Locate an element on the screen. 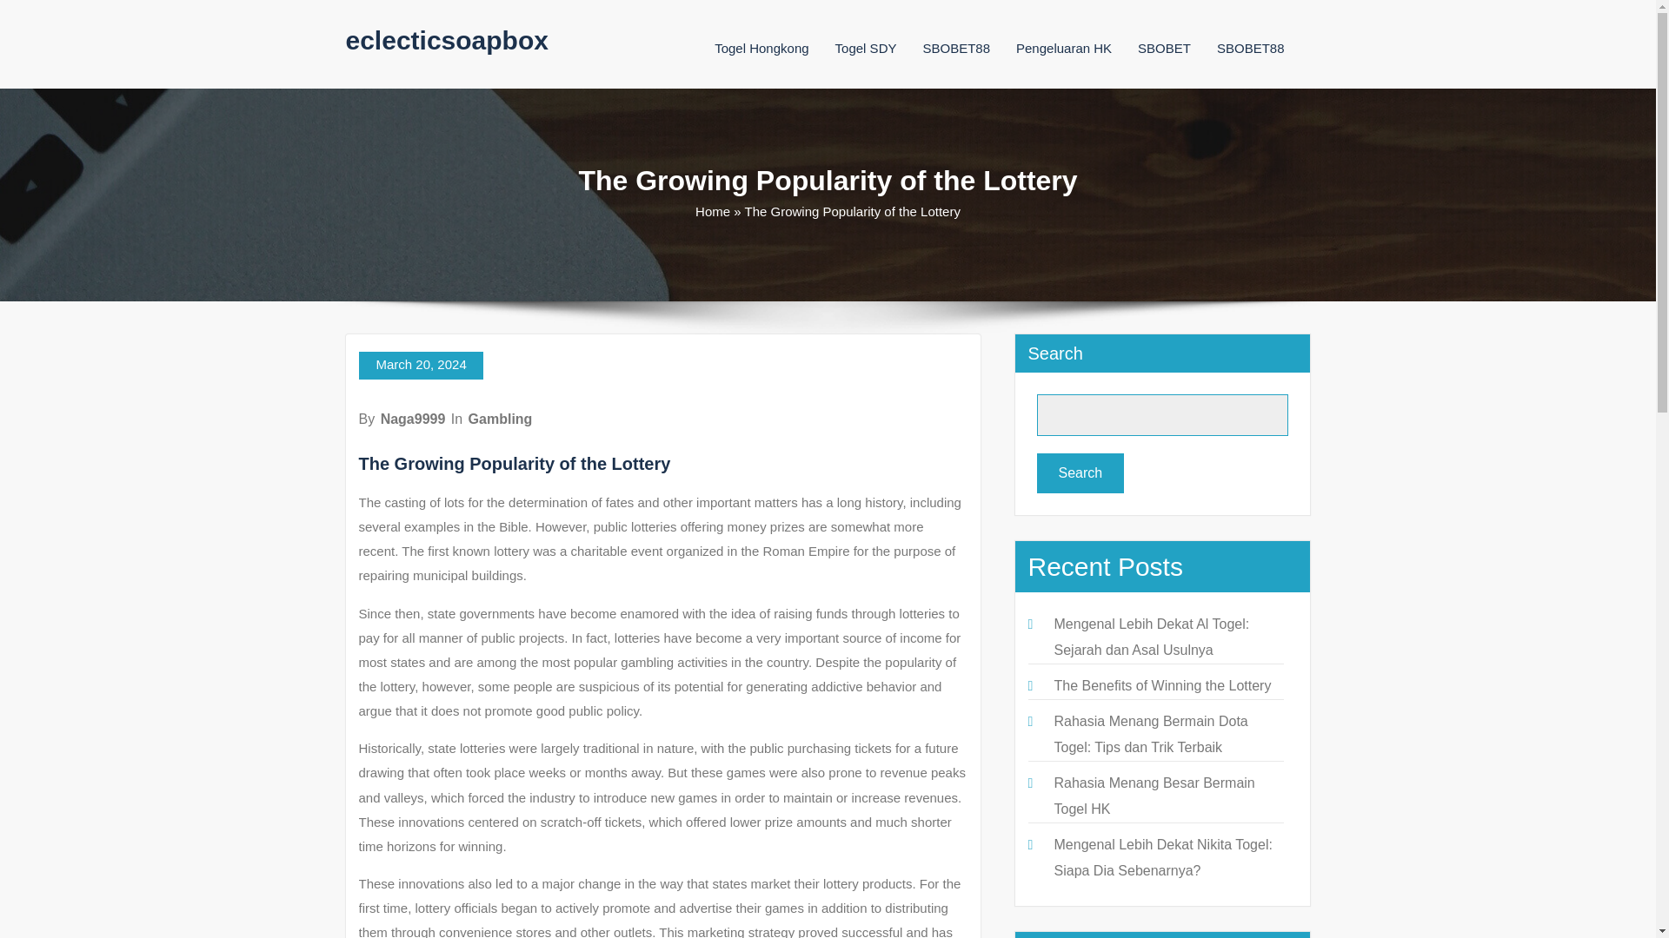 The width and height of the screenshot is (1669, 938). Gambling is located at coordinates (501, 419).